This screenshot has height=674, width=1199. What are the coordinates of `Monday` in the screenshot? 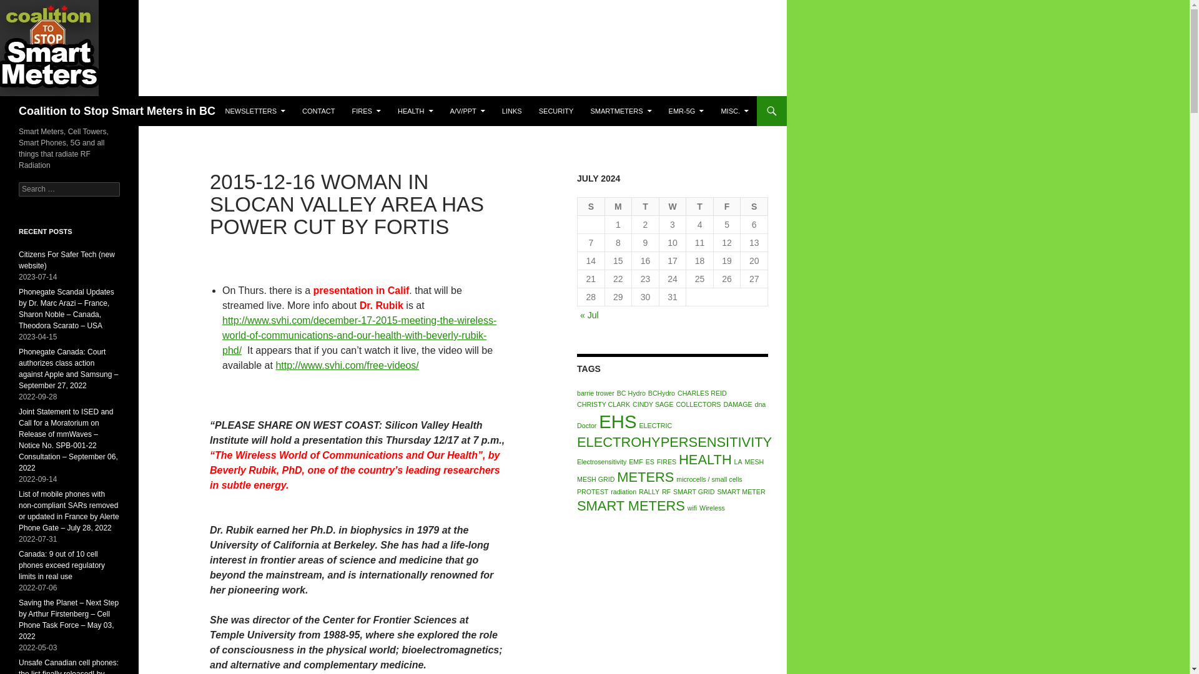 It's located at (619, 207).